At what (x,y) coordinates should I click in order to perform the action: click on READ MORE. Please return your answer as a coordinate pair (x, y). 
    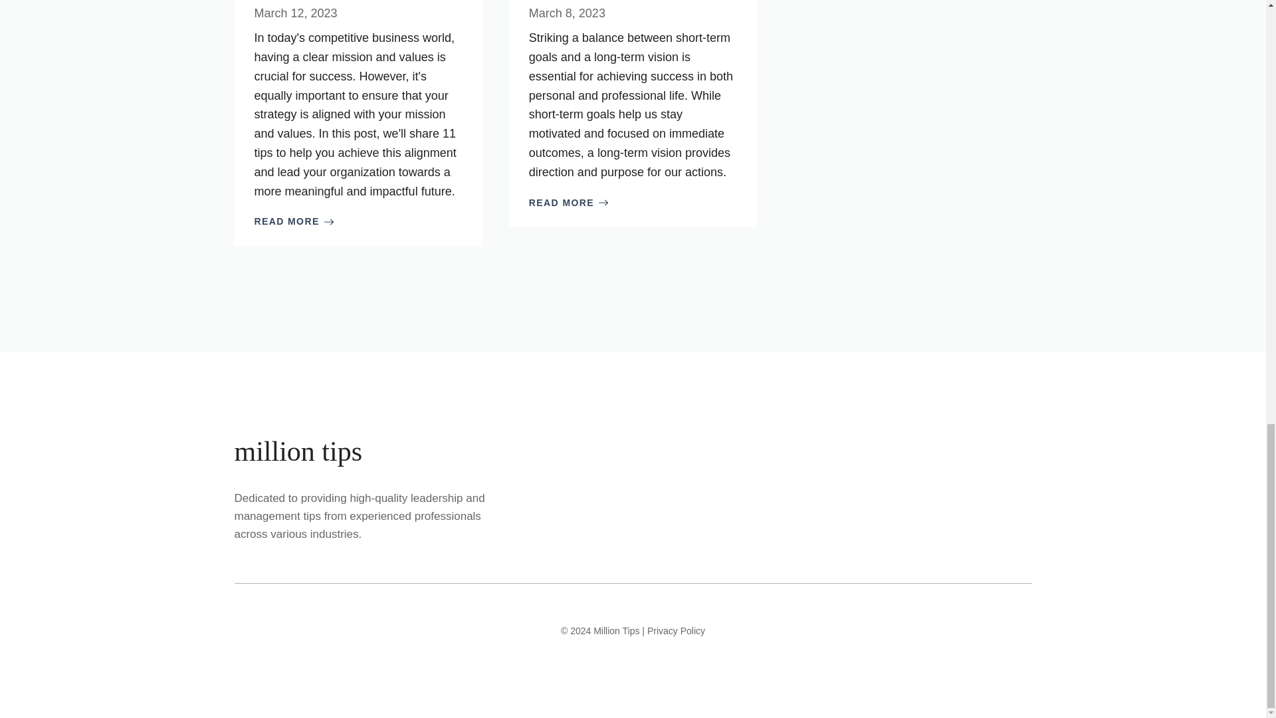
    Looking at the image, I should click on (569, 202).